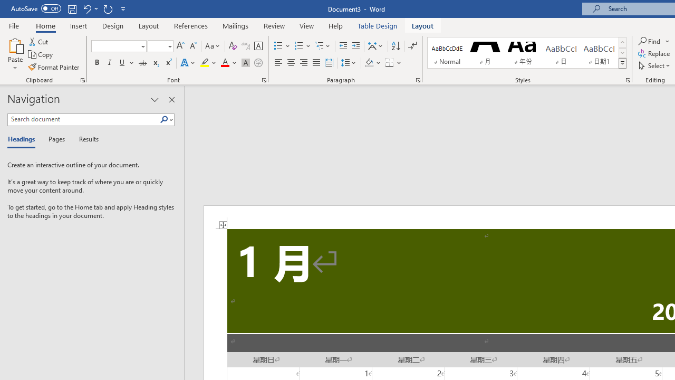 This screenshot has width=675, height=380. I want to click on Undo Apply Quick Style, so click(86, 8).